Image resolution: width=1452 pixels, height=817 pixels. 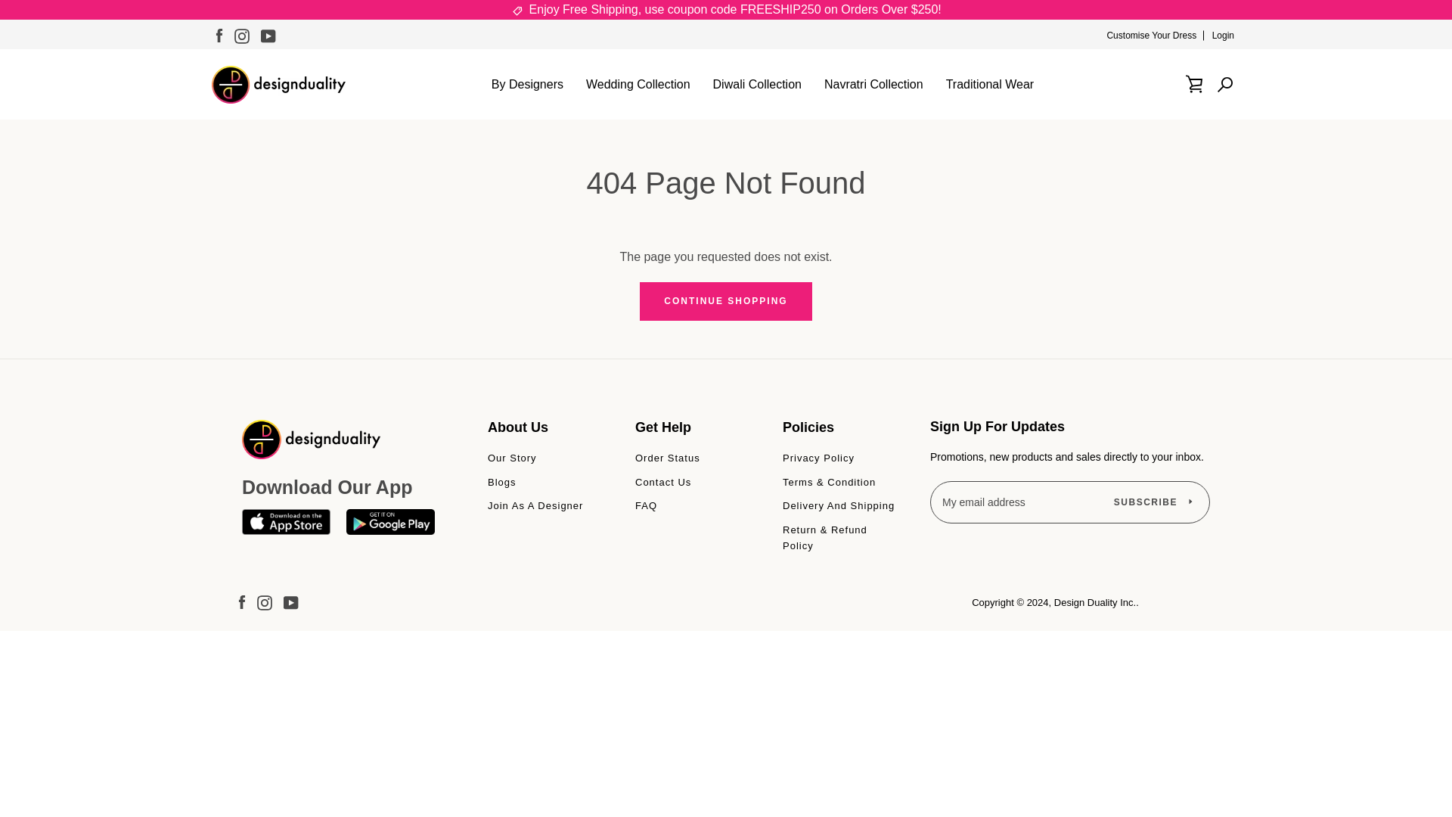 I want to click on Facebook, so click(x=242, y=602).